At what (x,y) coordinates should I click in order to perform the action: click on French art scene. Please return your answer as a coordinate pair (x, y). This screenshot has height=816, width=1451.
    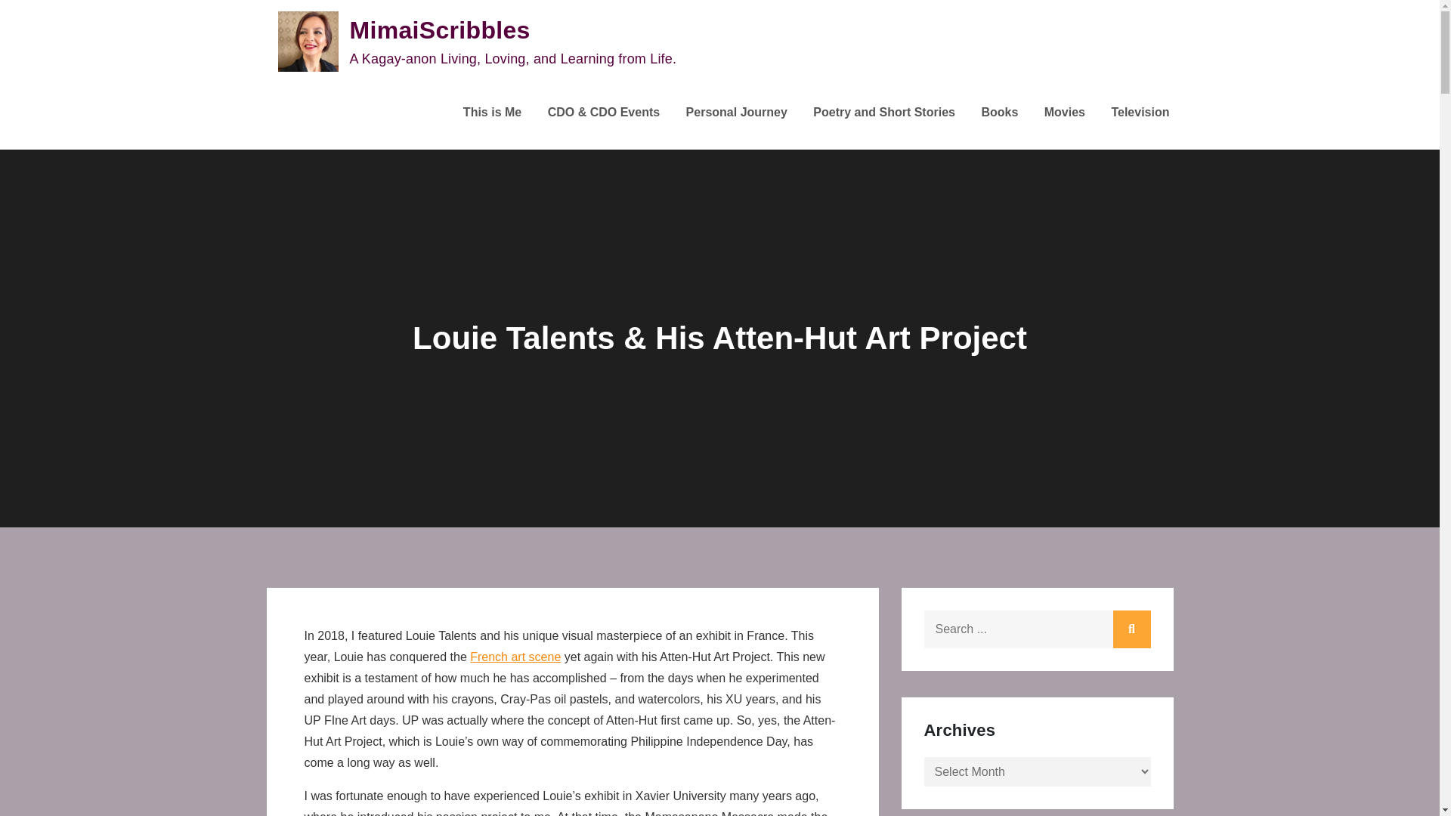
    Looking at the image, I should click on (515, 657).